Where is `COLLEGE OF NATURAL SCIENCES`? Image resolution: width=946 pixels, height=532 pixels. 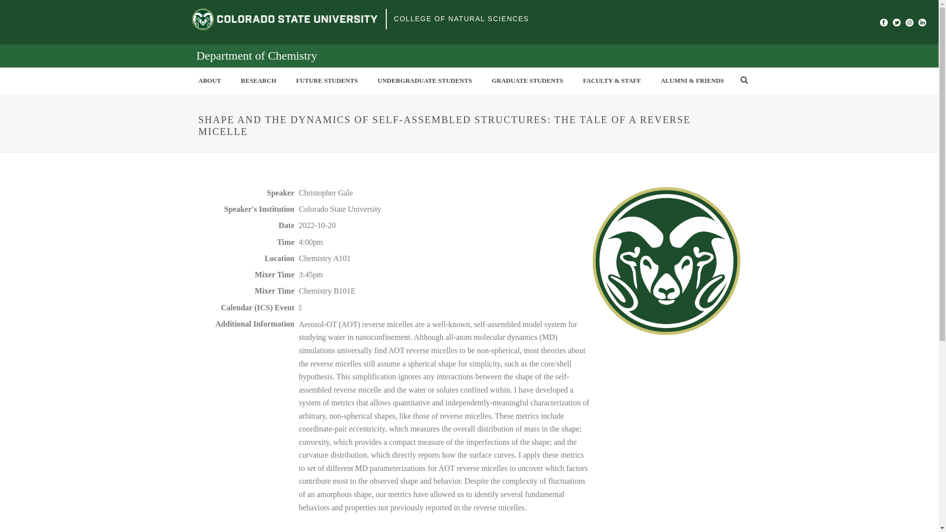 COLLEGE OF NATURAL SCIENCES is located at coordinates (461, 19).